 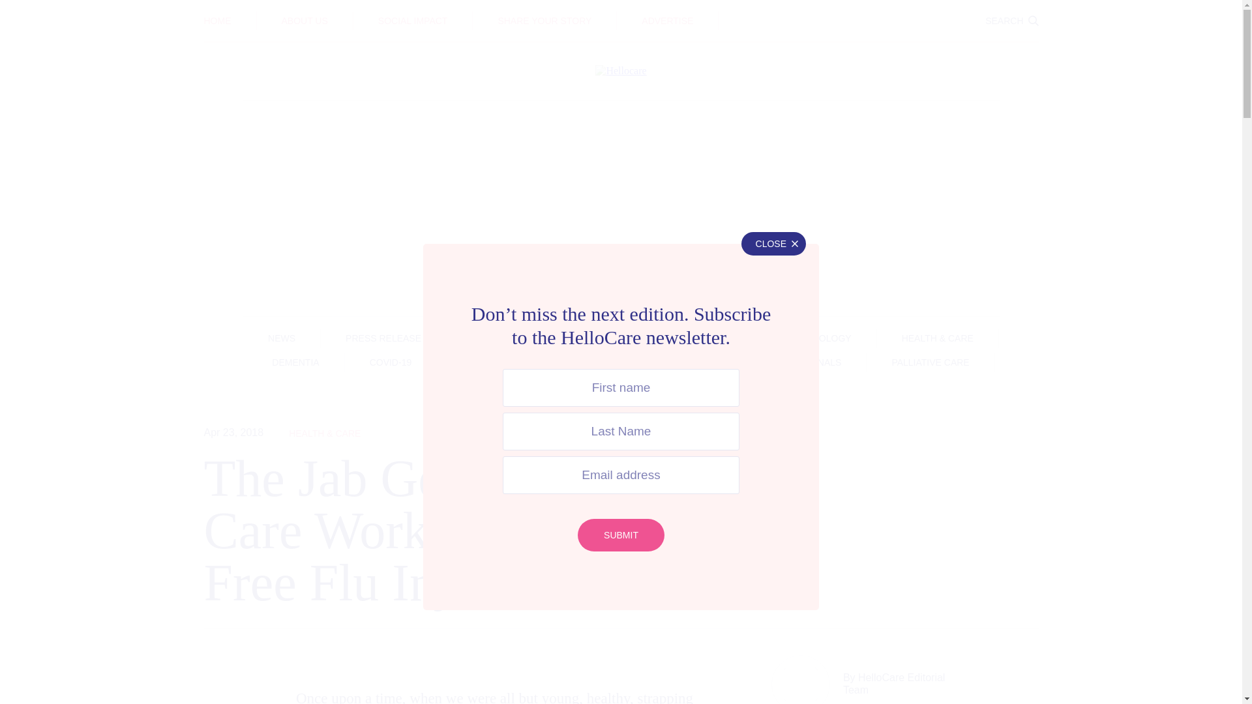 I want to click on ADVERTISE, so click(x=667, y=20).